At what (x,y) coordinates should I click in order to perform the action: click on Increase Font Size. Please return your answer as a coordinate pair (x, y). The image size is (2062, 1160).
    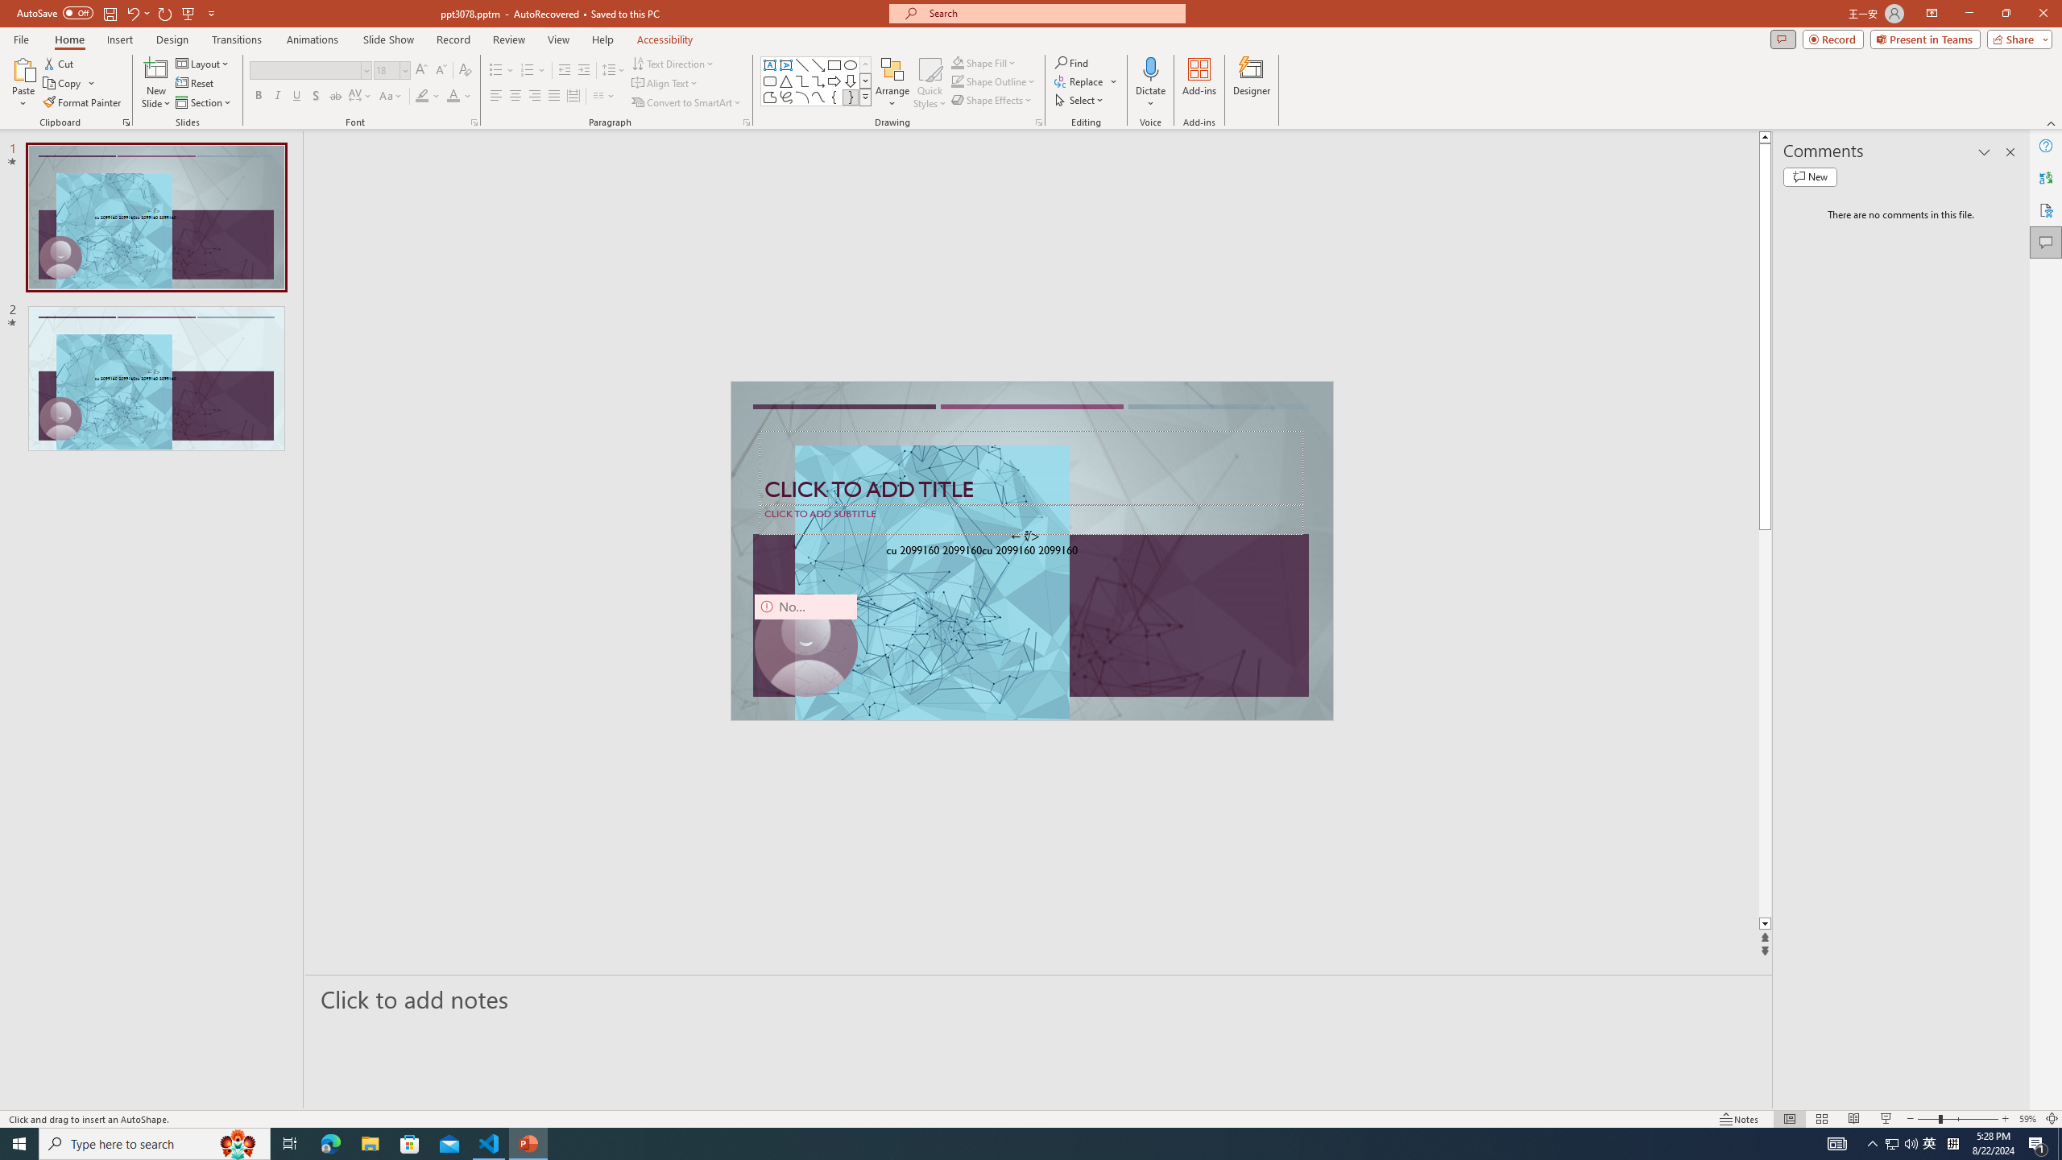
    Looking at the image, I should click on (422, 71).